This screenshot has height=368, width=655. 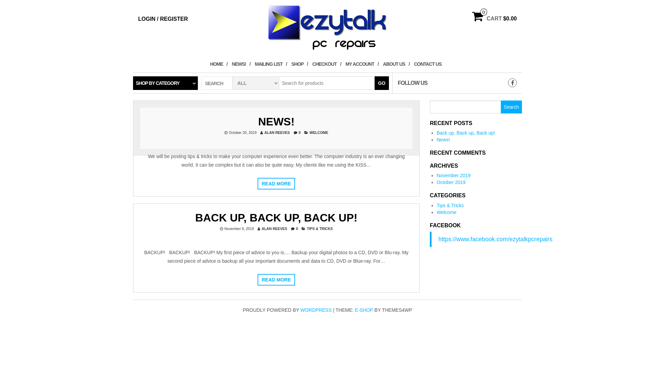 I want to click on https://www.facebook.com/ezytalkpcrepairs, so click(x=495, y=239).